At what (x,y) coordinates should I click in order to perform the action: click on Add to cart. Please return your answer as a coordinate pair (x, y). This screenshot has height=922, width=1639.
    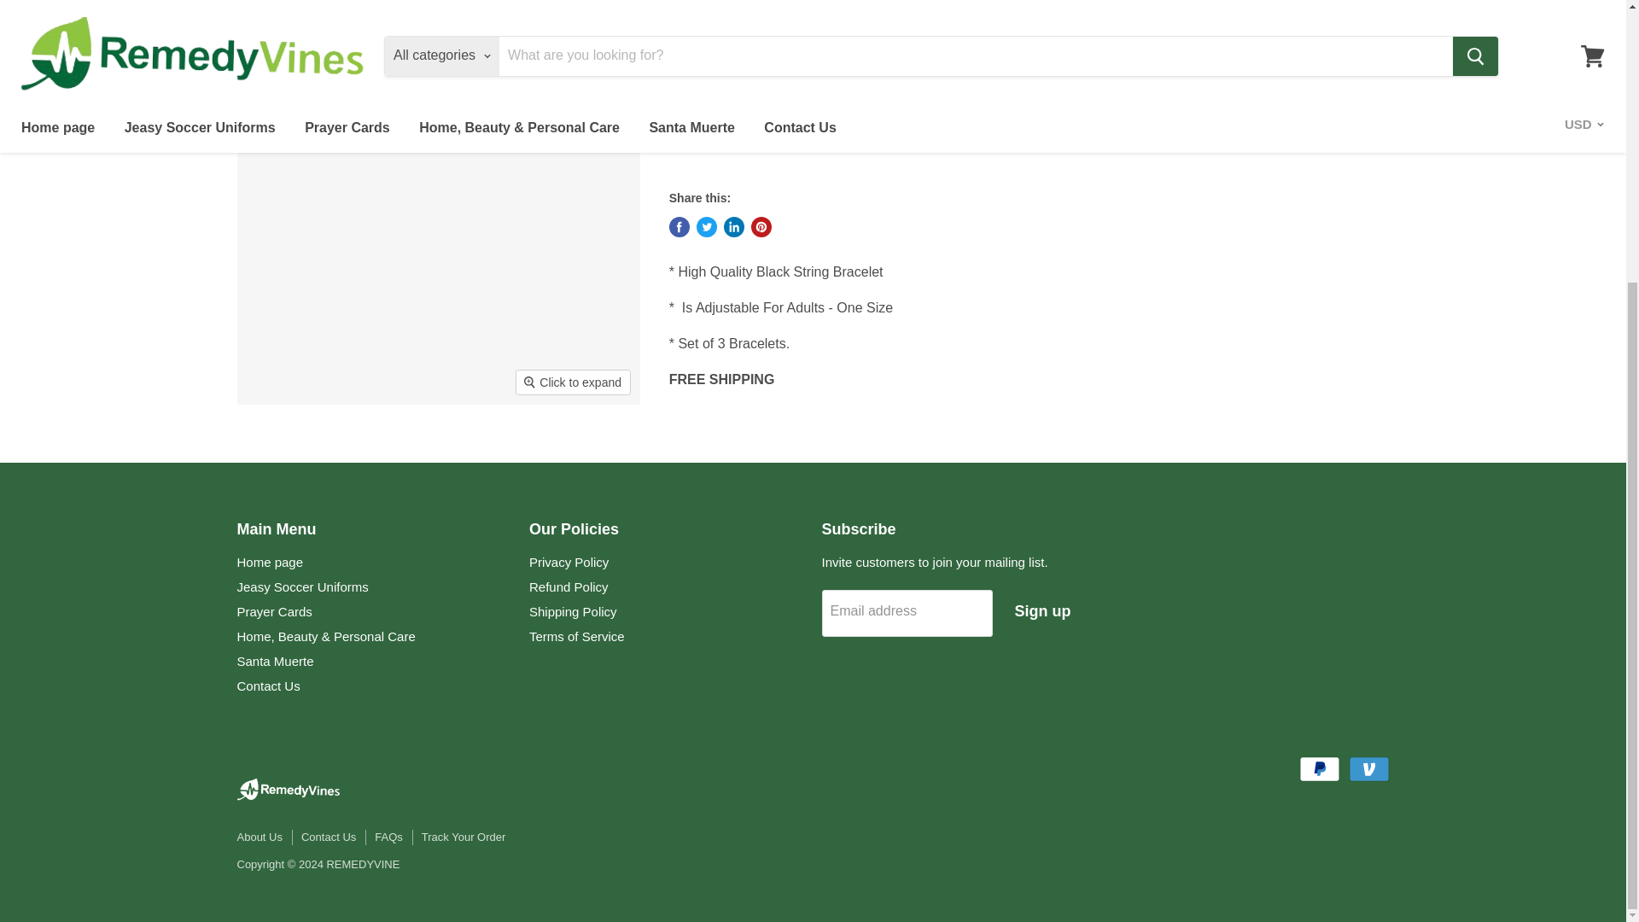
    Looking at the image, I should click on (879, 63).